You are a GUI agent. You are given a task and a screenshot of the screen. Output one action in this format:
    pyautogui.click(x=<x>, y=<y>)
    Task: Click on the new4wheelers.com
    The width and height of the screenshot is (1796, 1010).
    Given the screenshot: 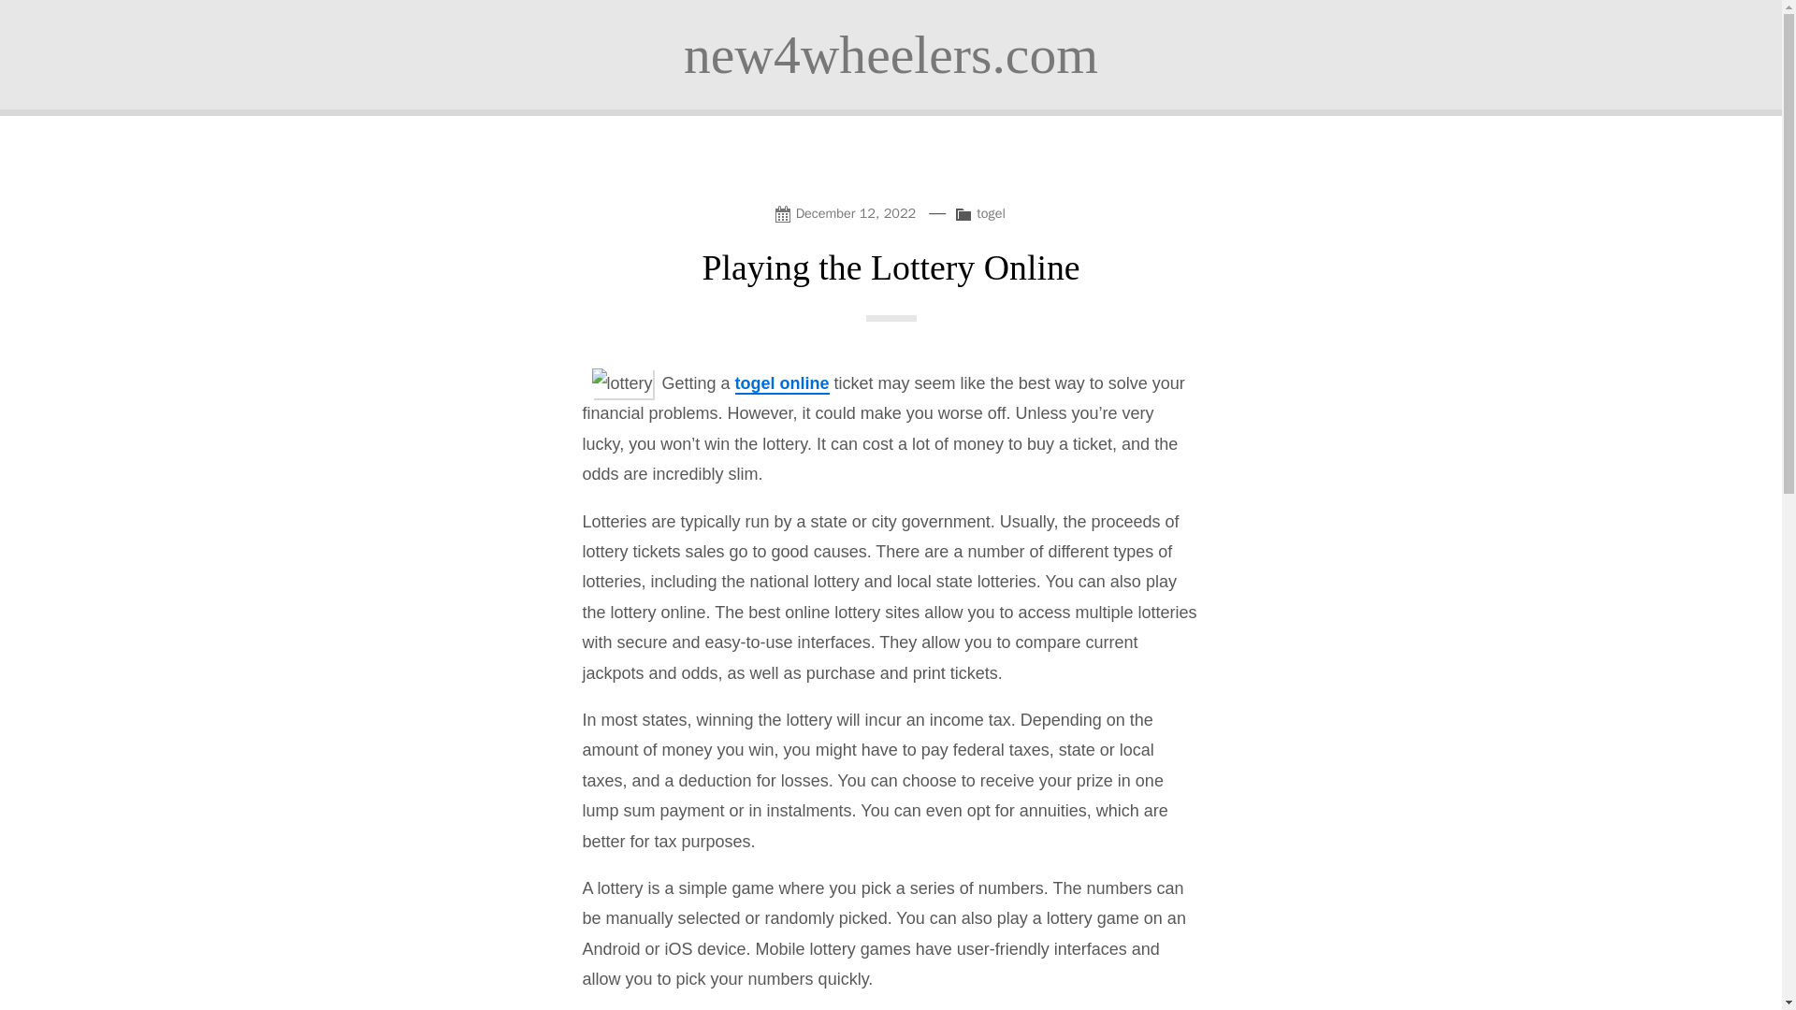 What is the action you would take?
    pyautogui.click(x=891, y=54)
    